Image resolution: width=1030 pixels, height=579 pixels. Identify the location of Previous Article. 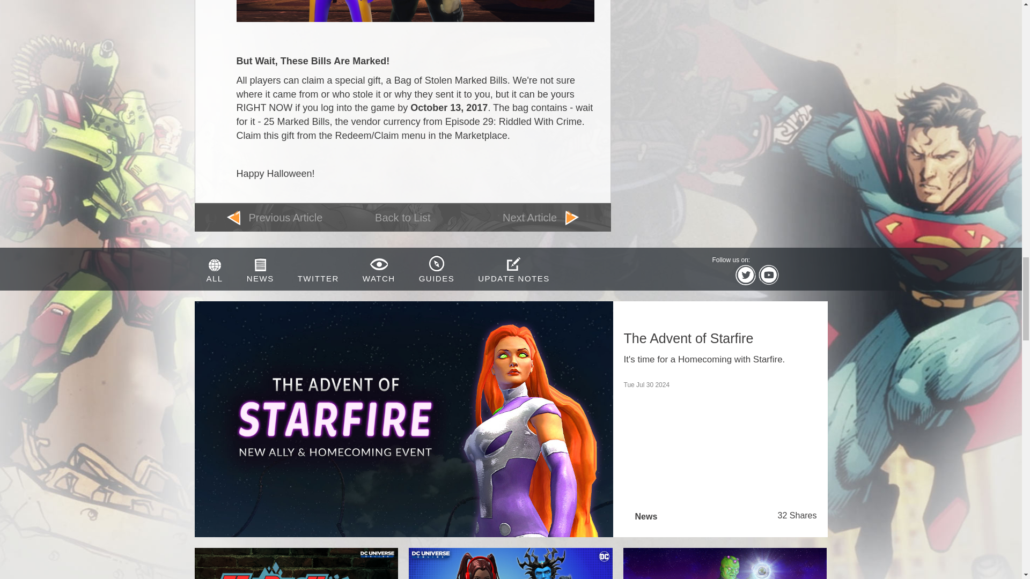
(286, 218).